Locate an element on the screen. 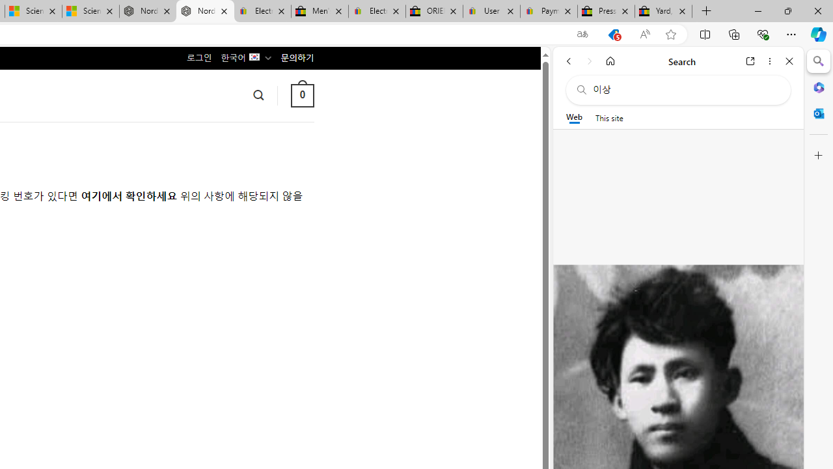  Show translate options is located at coordinates (582, 35).